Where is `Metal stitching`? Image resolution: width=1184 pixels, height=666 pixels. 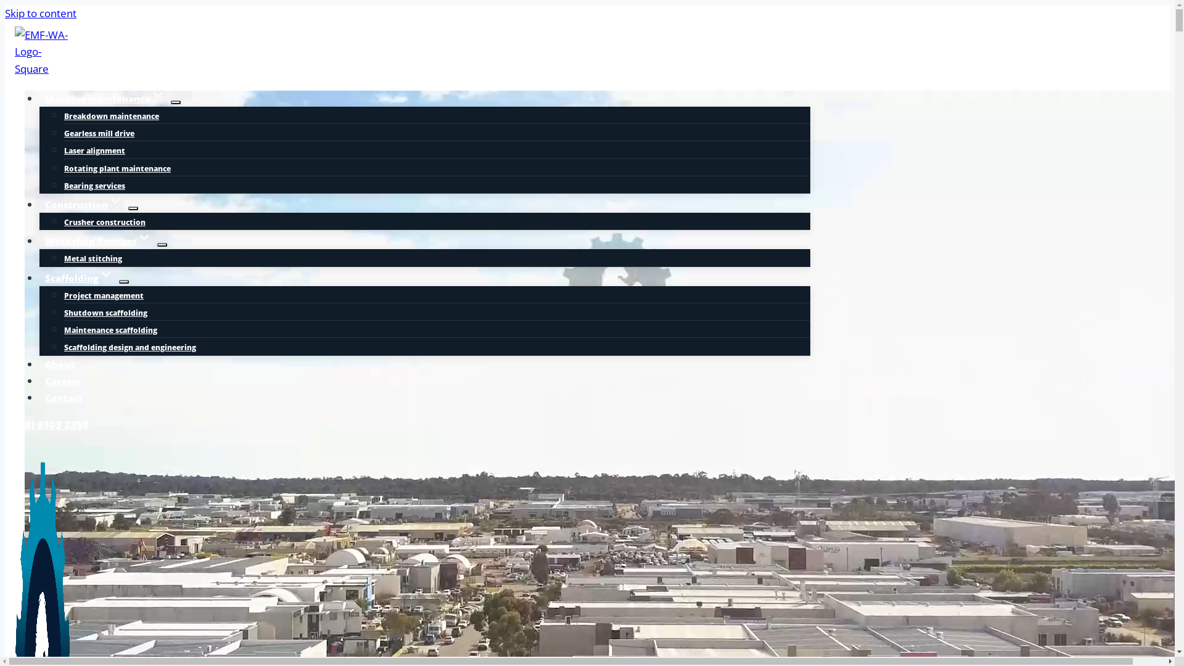
Metal stitching is located at coordinates (93, 259).